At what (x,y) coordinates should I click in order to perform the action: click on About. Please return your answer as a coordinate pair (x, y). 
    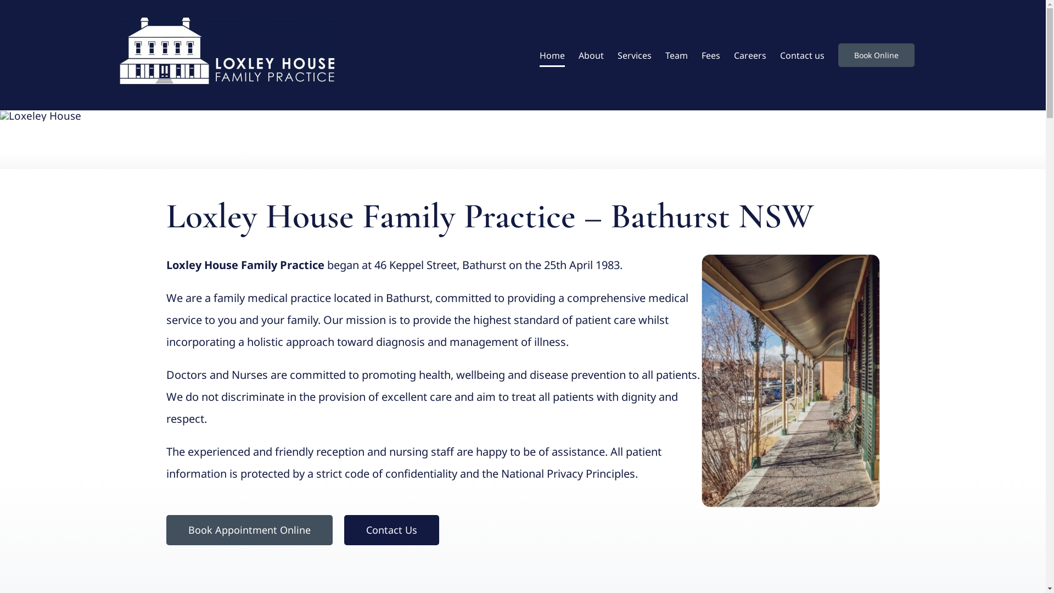
    Looking at the image, I should click on (591, 55).